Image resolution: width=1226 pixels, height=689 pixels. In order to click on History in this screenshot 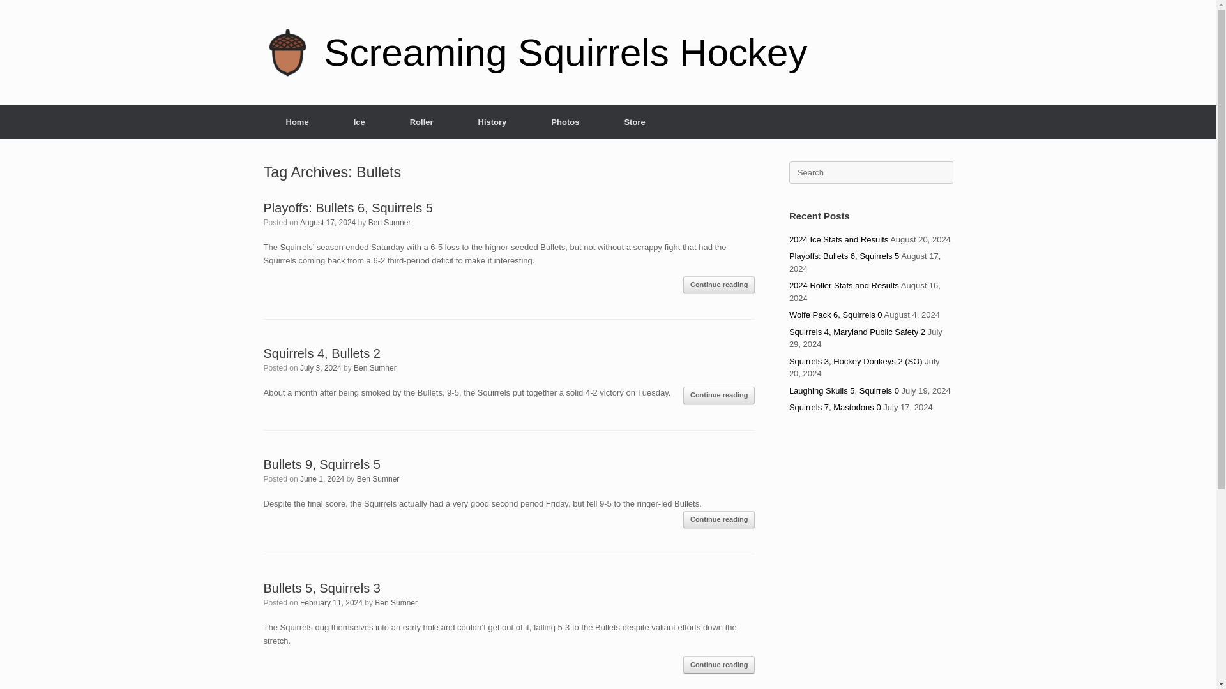, I will do `click(493, 122)`.